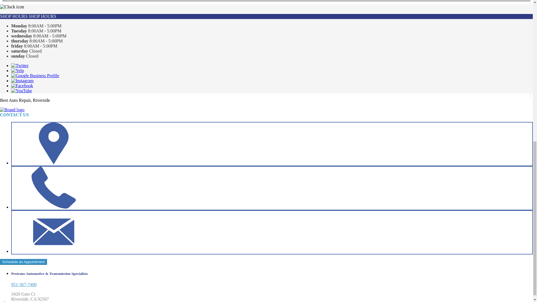 Image resolution: width=537 pixels, height=302 pixels. Describe the element at coordinates (25, 140) in the screenshot. I see `CONTACT US` at that location.